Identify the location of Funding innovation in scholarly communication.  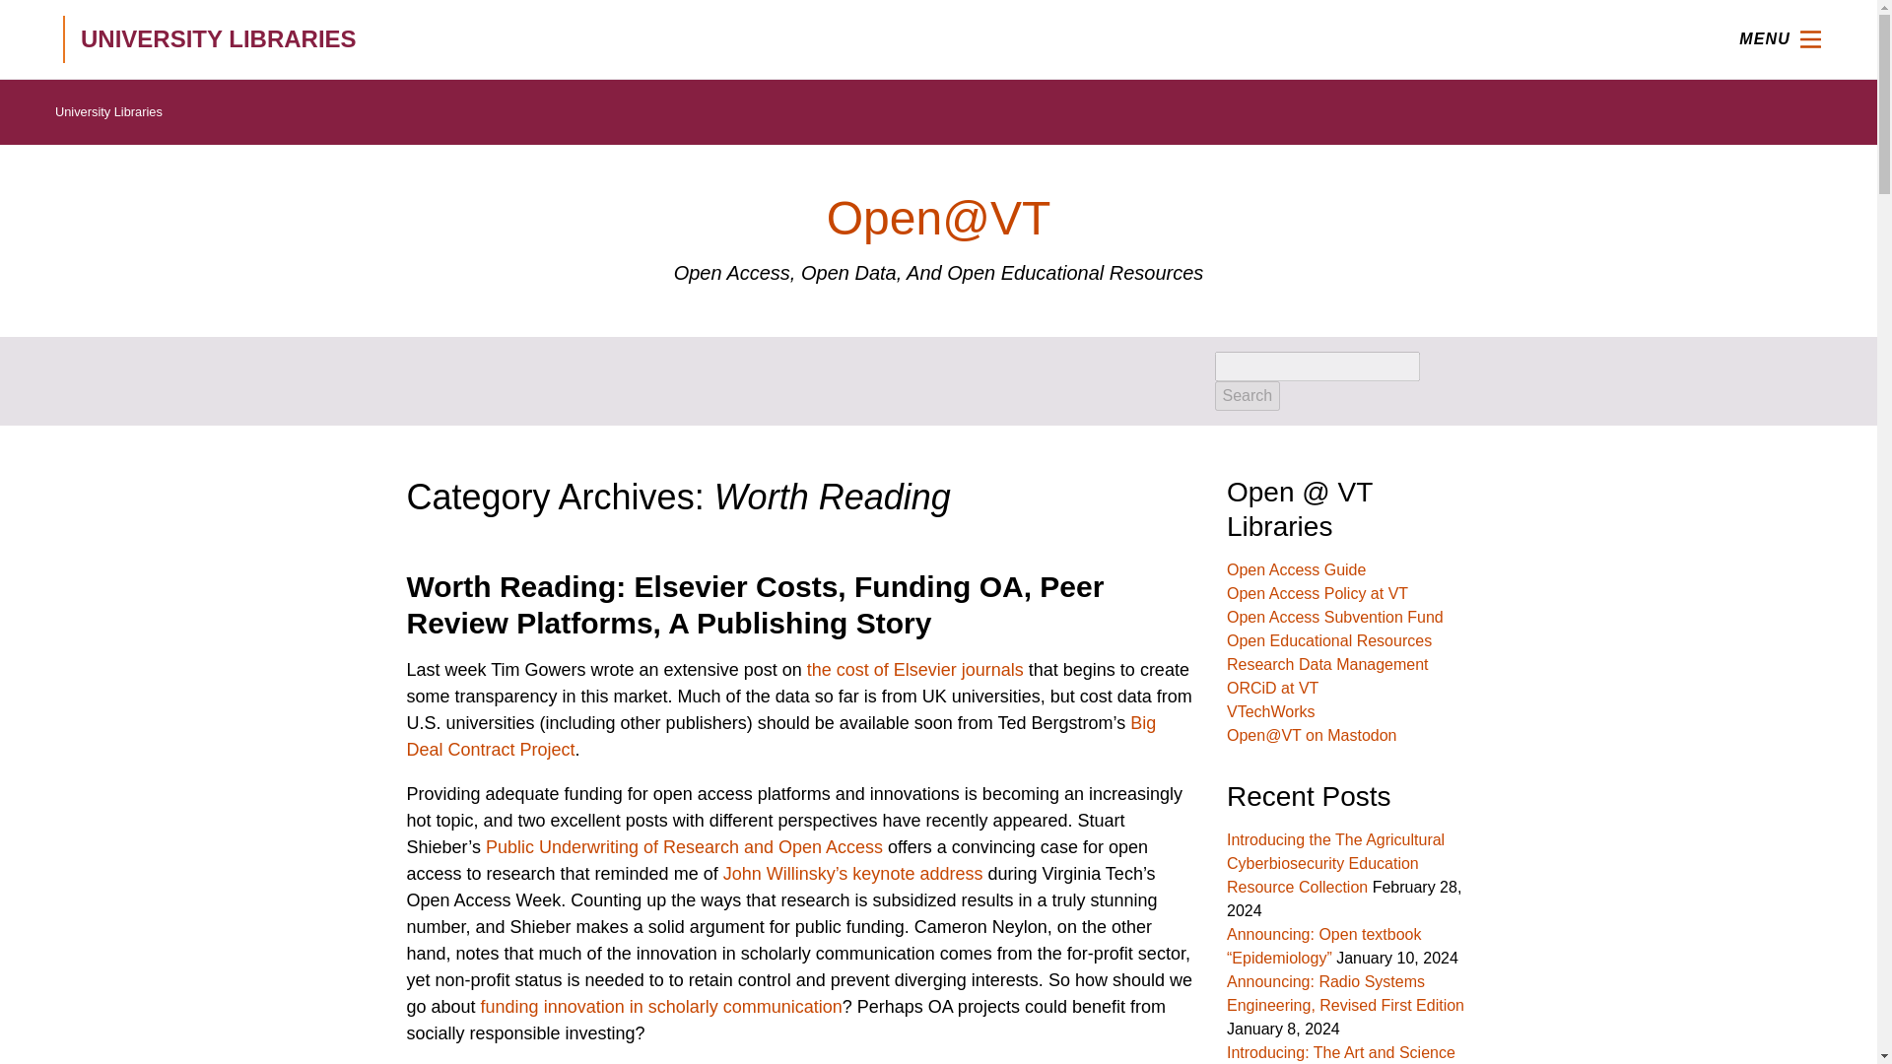
(660, 1007).